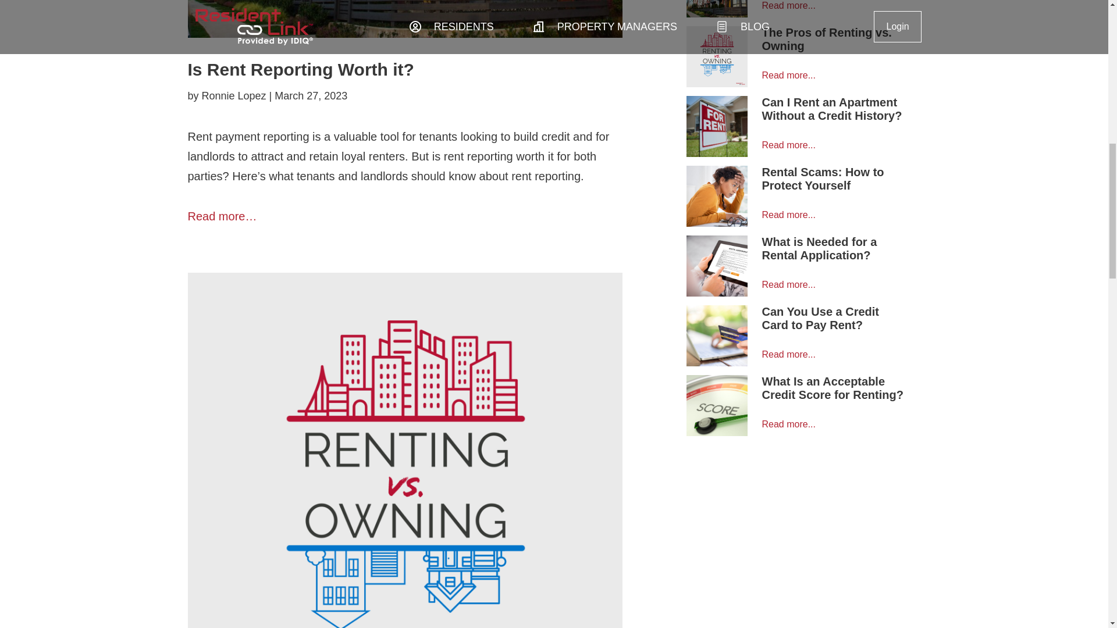 Image resolution: width=1117 pixels, height=628 pixels. I want to click on Is Rent Reporting Worth it?, so click(300, 69).